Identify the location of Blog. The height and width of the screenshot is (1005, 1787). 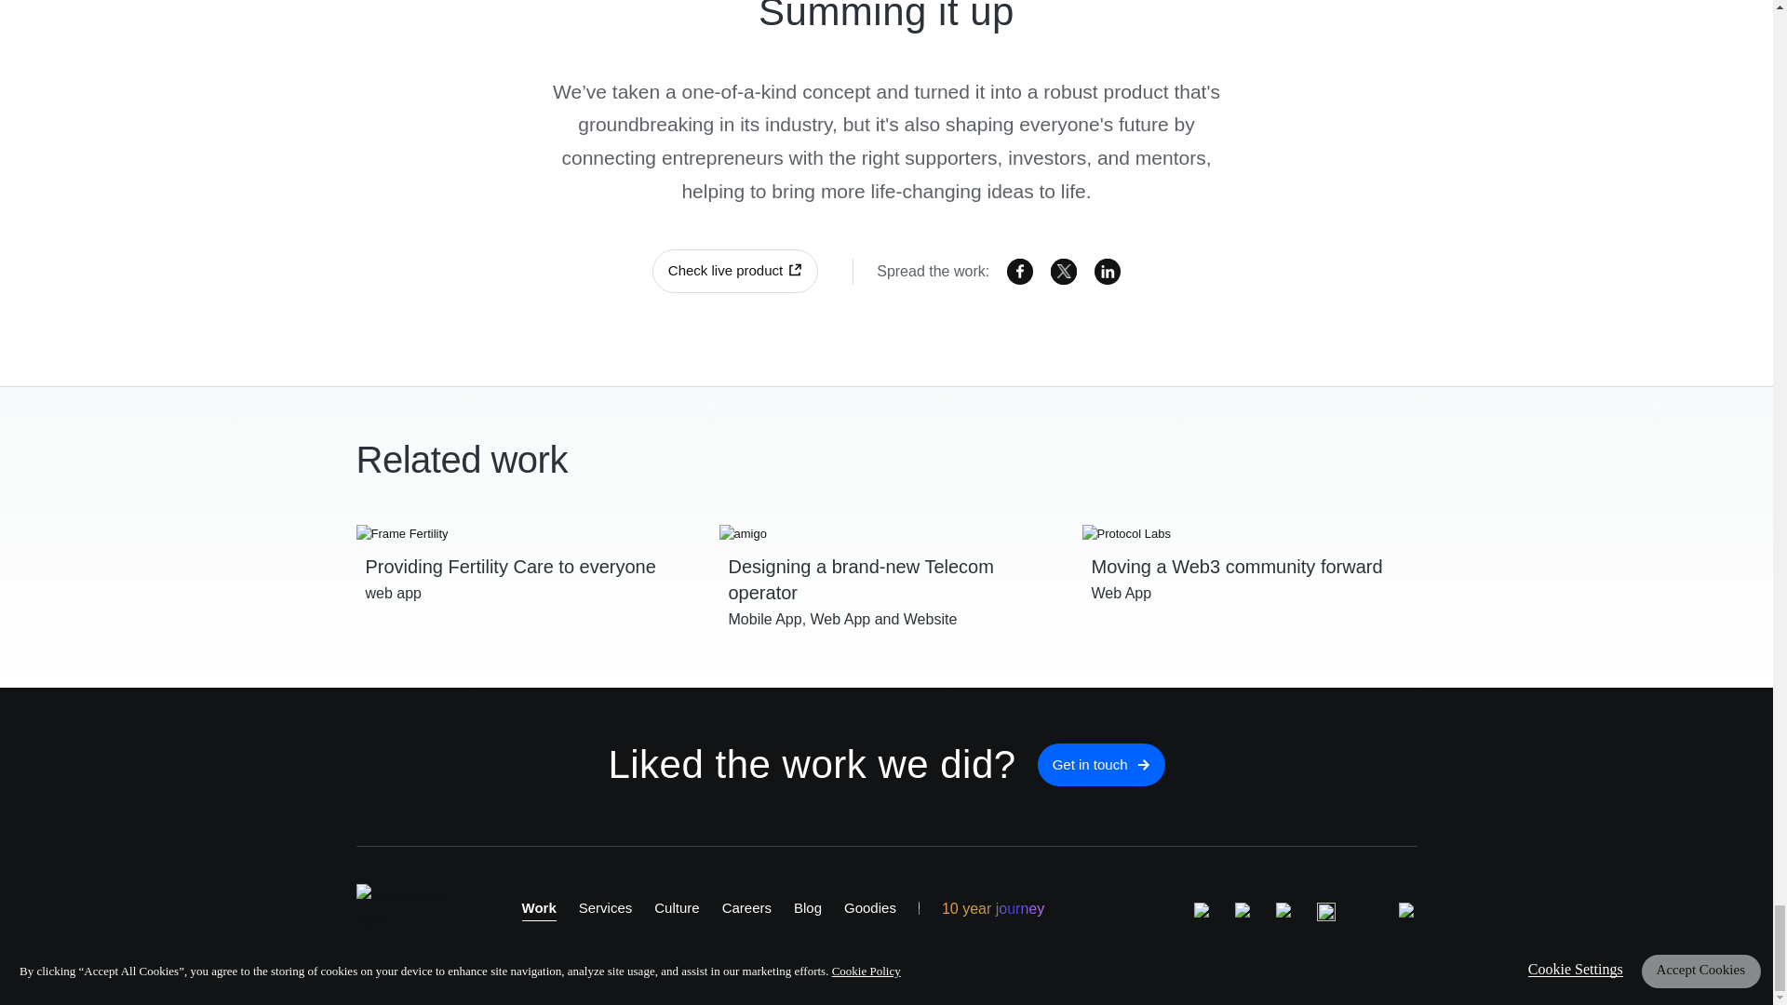
(808, 908).